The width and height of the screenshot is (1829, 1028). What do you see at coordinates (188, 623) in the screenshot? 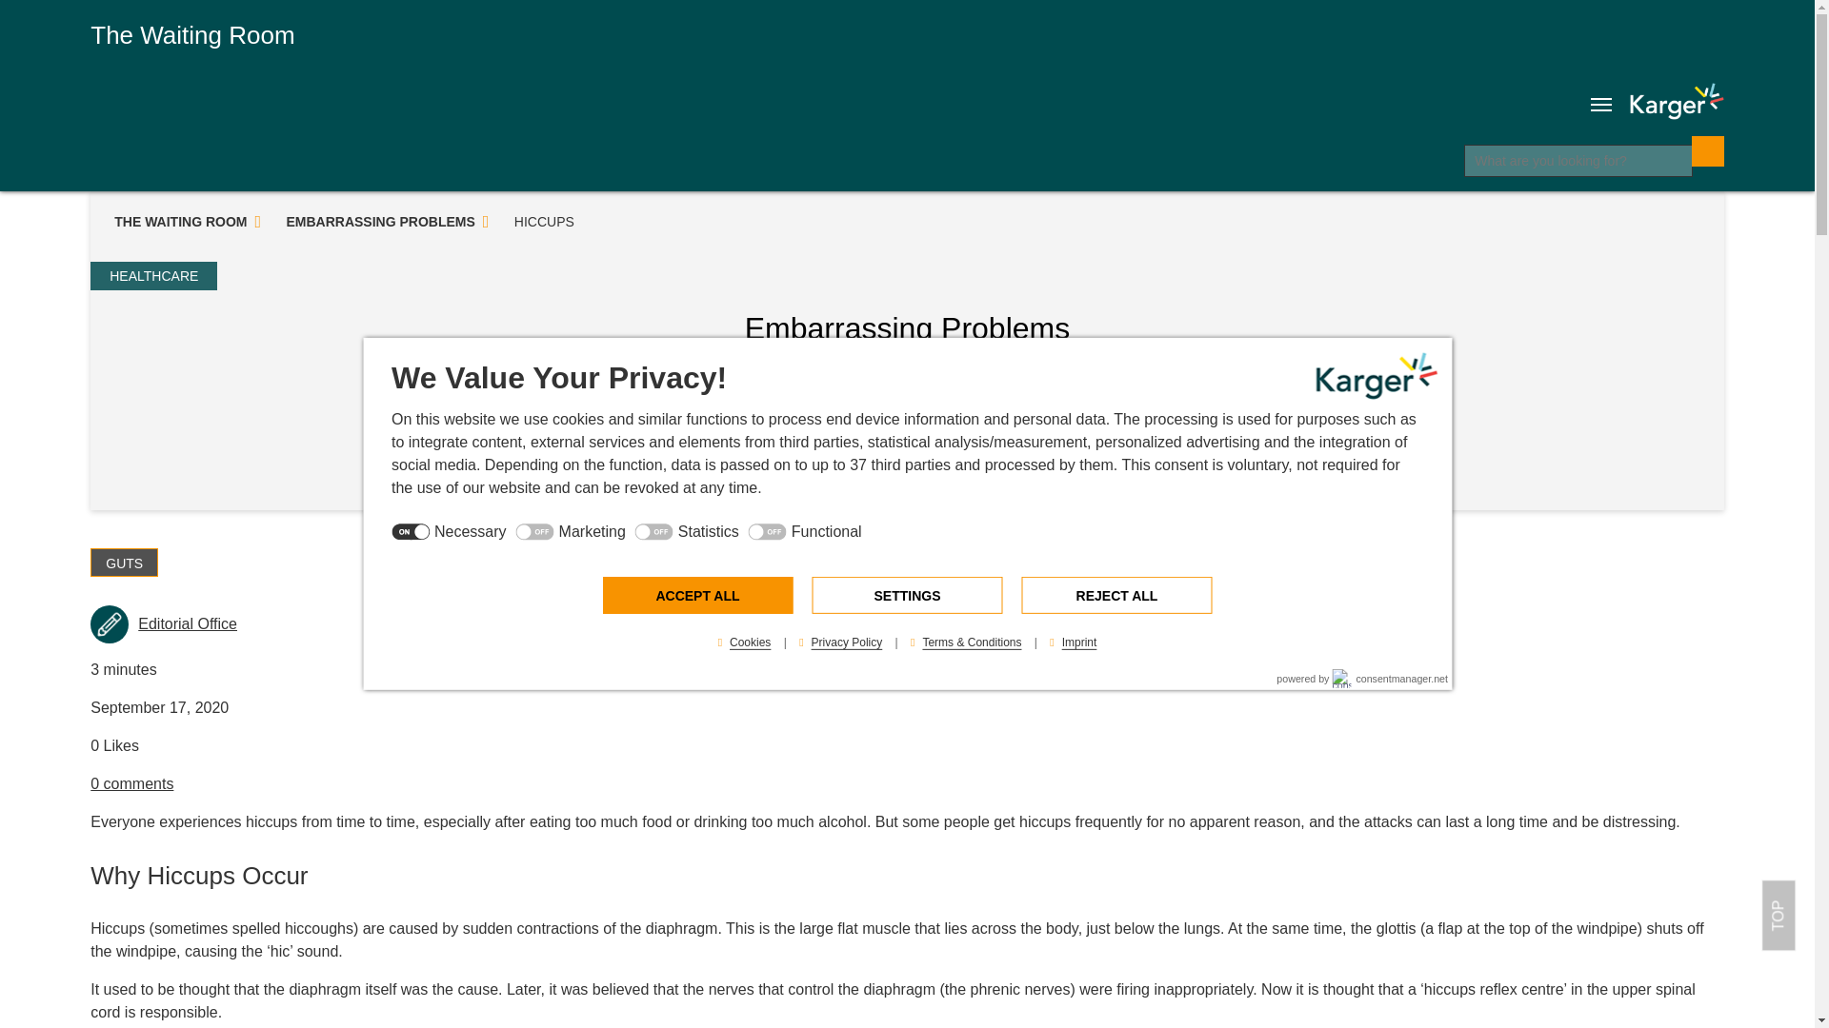
I see `view author's page` at bounding box center [188, 623].